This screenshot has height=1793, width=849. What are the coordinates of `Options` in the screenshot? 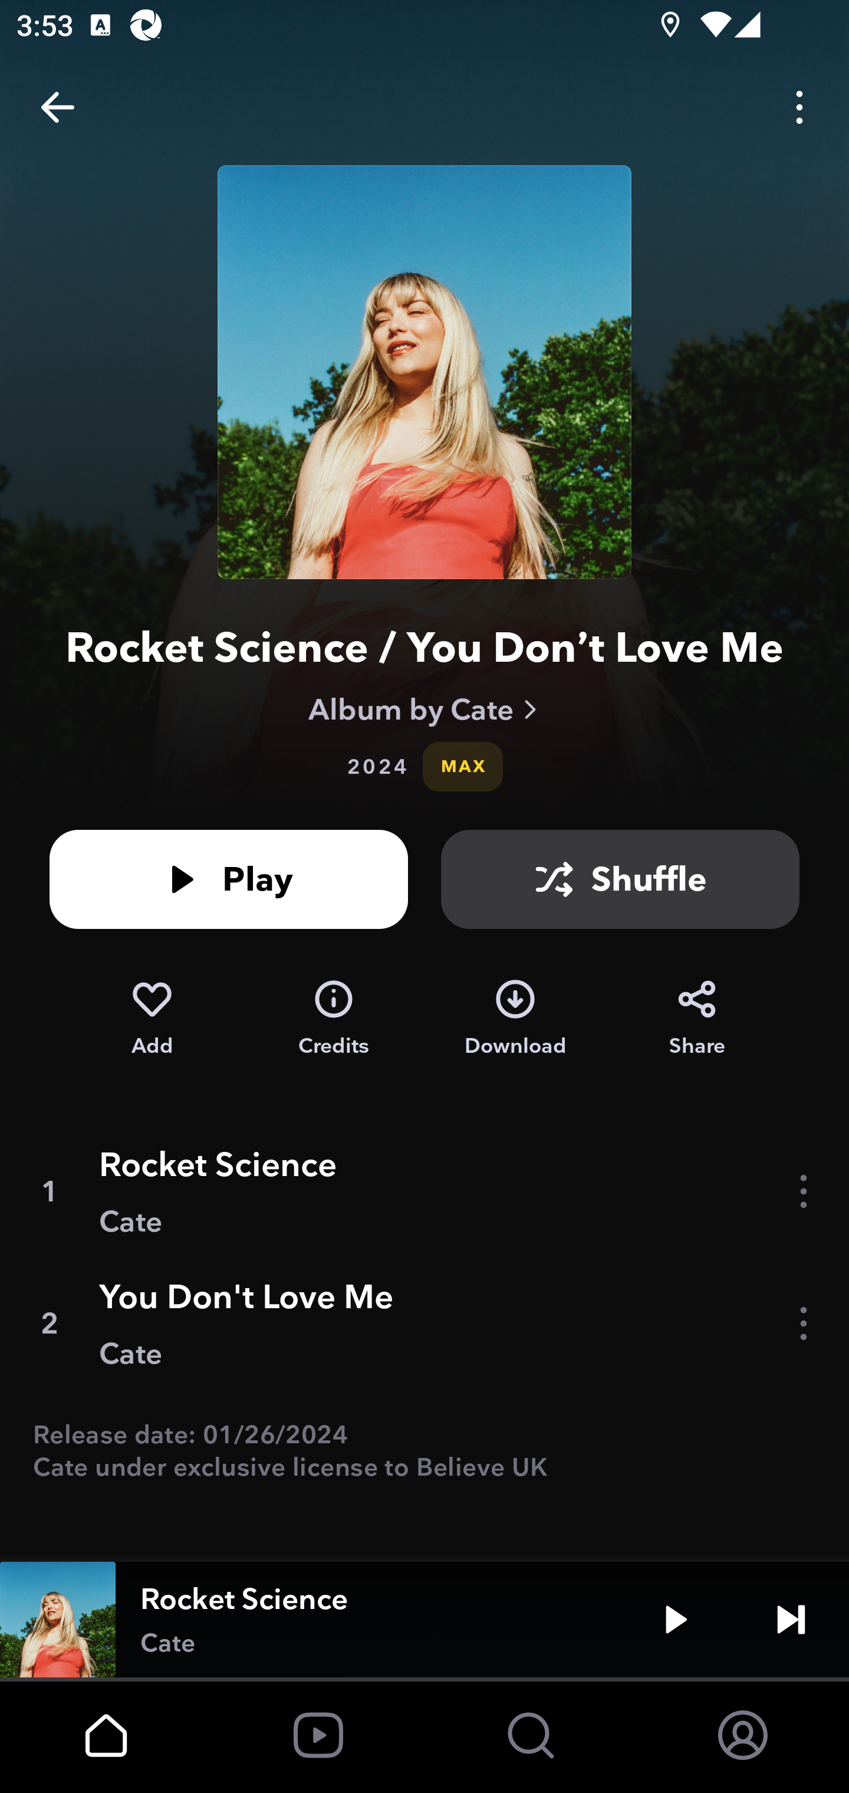 It's located at (799, 107).